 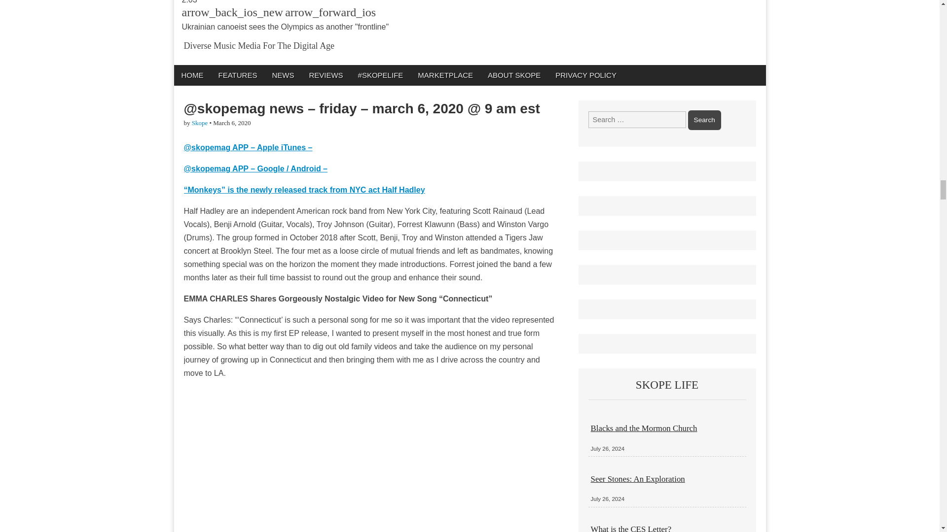 I want to click on ABOUT SKOPE, so click(x=514, y=75).